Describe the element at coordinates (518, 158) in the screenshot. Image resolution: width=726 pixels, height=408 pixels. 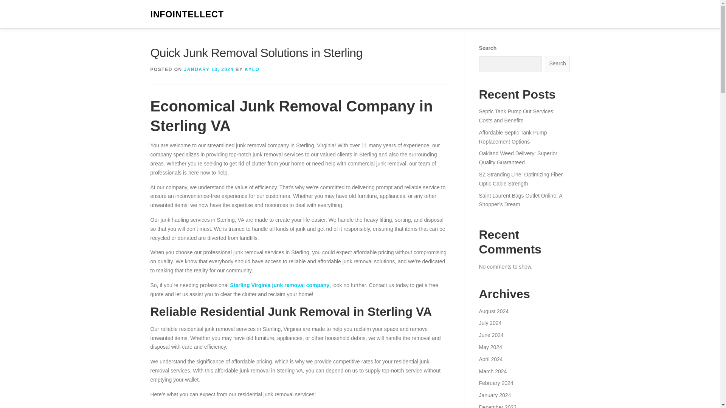
I see `Oakland Weed Delivery: Superior Quality Guaranteed` at that location.